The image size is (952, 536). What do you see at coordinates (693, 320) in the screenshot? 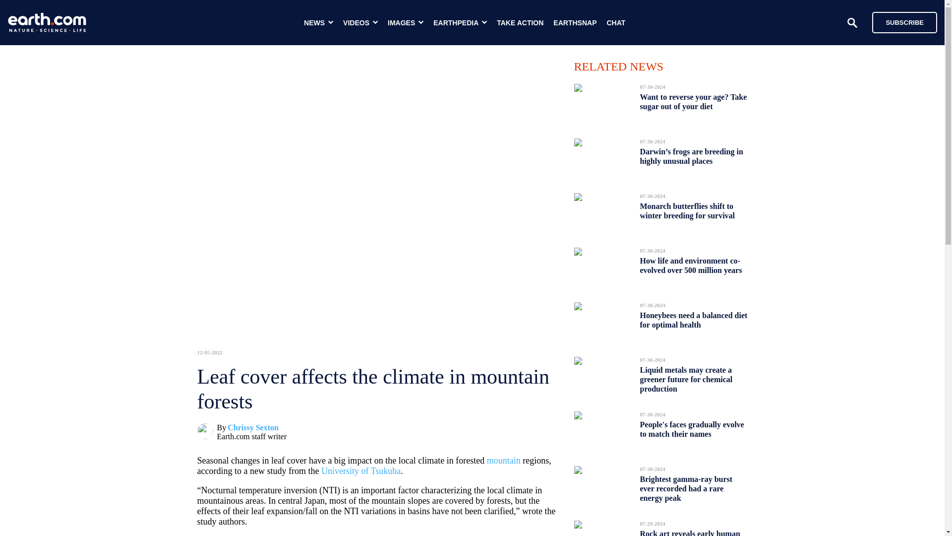
I see `Honeybees need a balanced diet for optimal health` at bounding box center [693, 320].